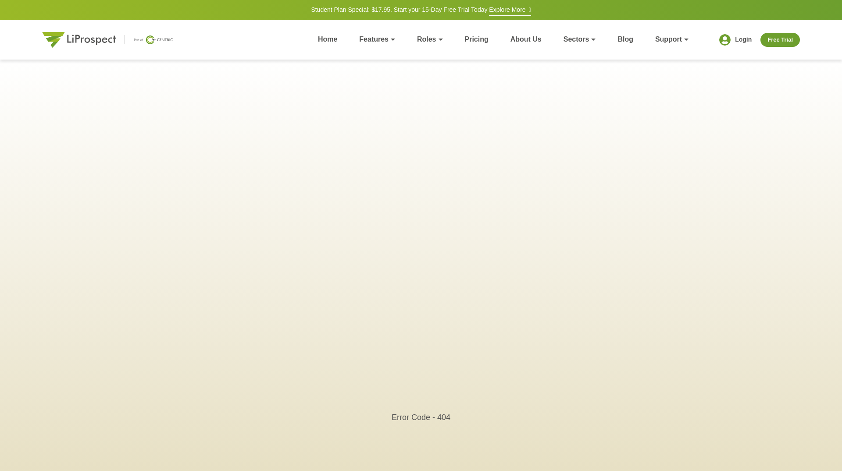 The height and width of the screenshot is (473, 842). I want to click on Features, so click(377, 39).